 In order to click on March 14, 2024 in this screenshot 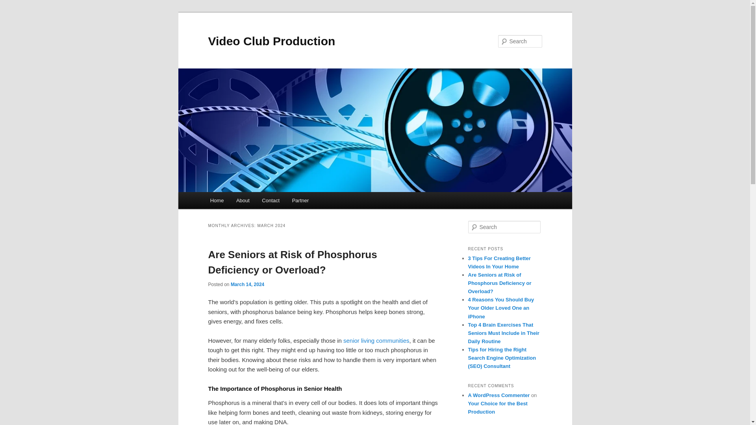, I will do `click(247, 285)`.